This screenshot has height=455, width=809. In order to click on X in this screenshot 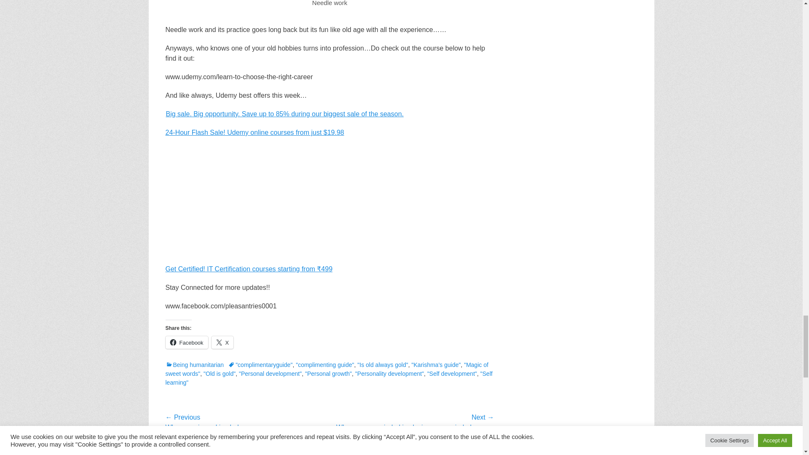, I will do `click(222, 343)`.